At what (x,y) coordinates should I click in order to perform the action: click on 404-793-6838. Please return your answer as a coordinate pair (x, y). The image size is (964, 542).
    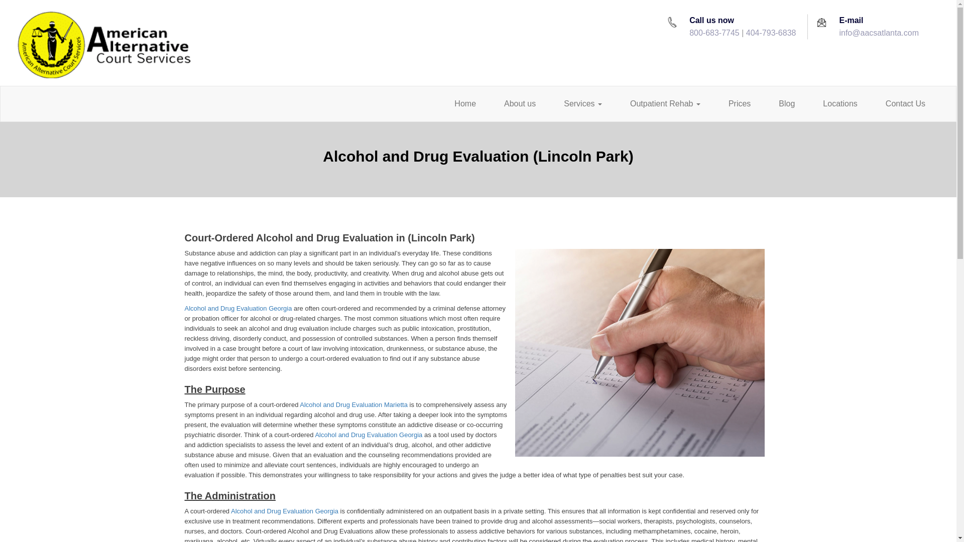
    Looking at the image, I should click on (771, 33).